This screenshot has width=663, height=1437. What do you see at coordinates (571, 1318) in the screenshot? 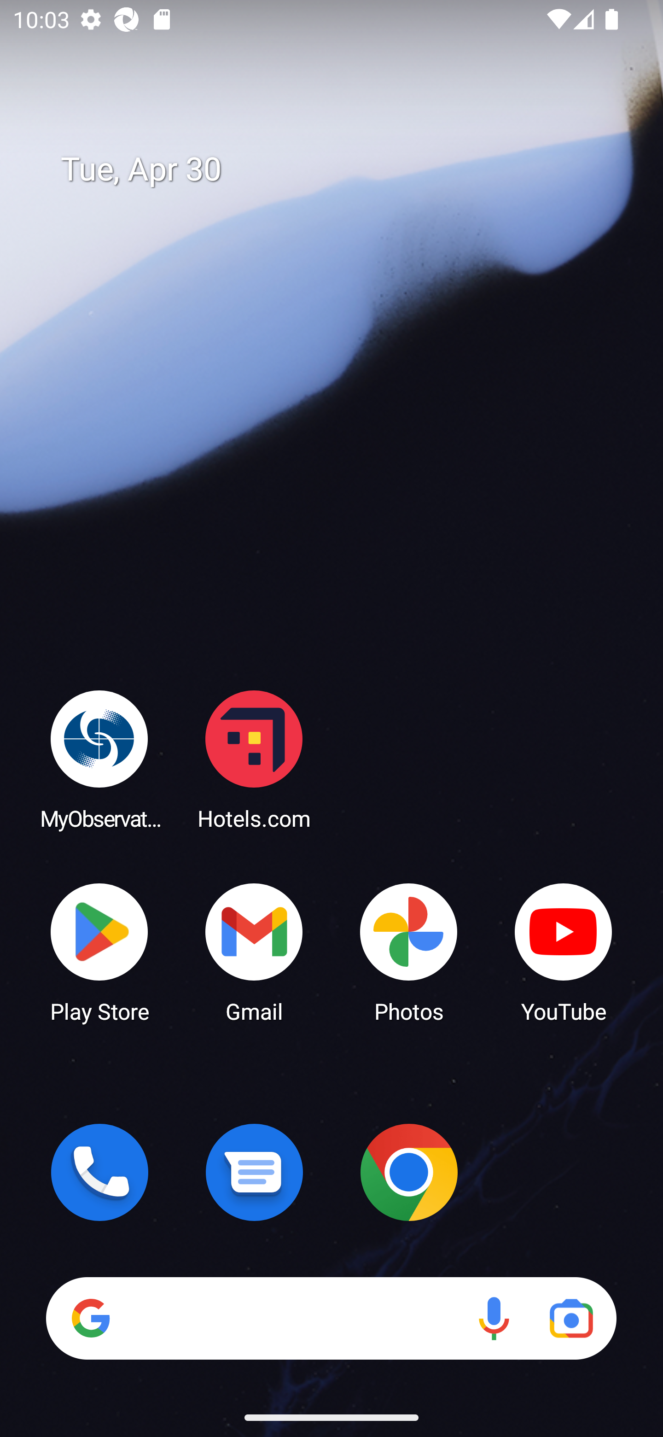
I see `Google Lens` at bounding box center [571, 1318].